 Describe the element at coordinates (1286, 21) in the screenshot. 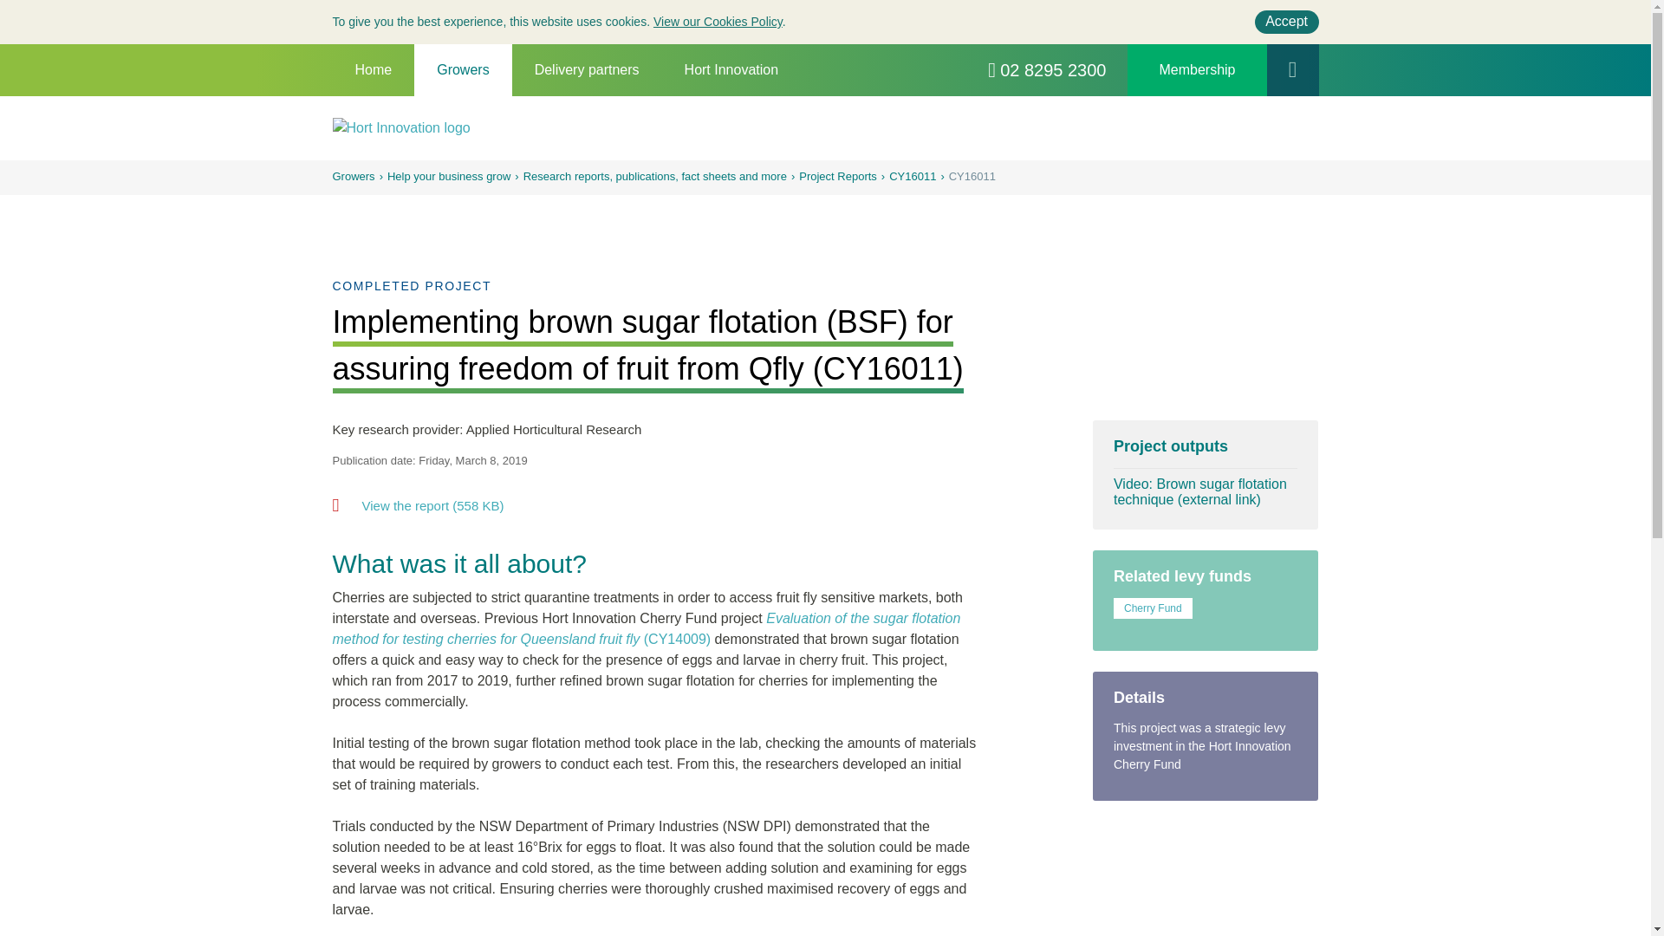

I see `Accept` at that location.